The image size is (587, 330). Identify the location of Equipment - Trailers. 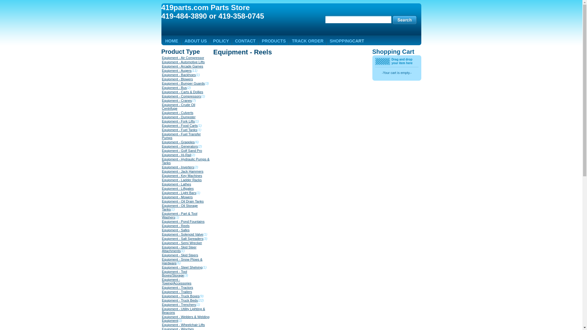
(177, 292).